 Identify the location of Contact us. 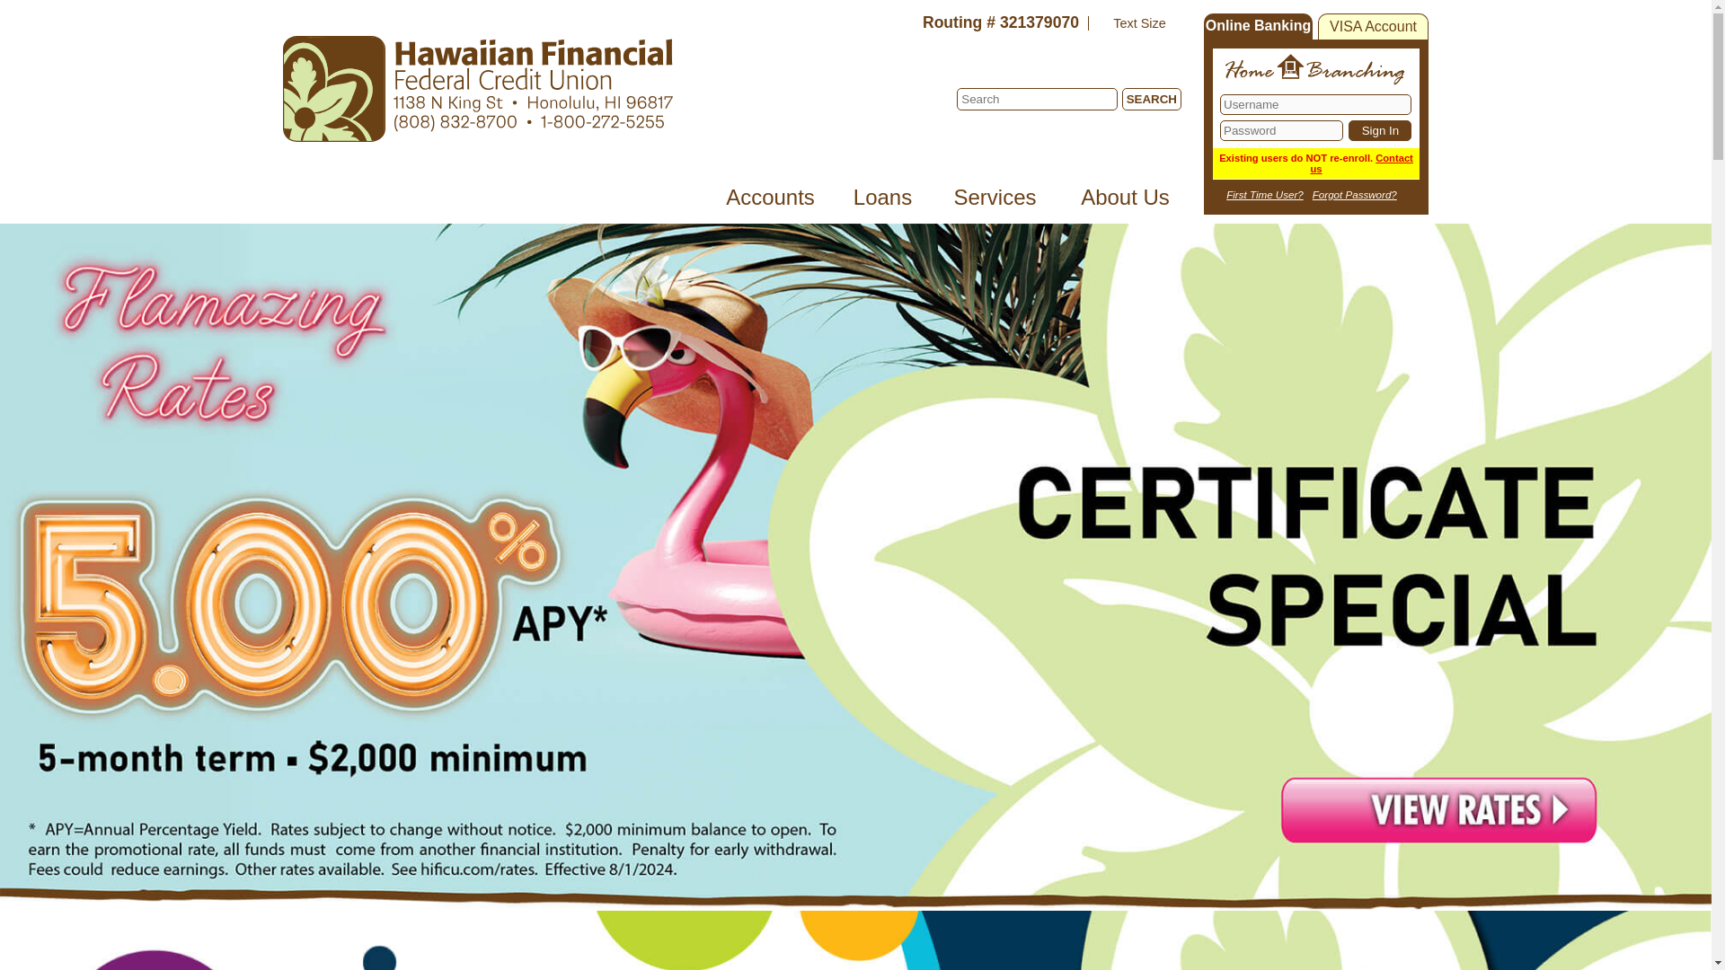
(1360, 163).